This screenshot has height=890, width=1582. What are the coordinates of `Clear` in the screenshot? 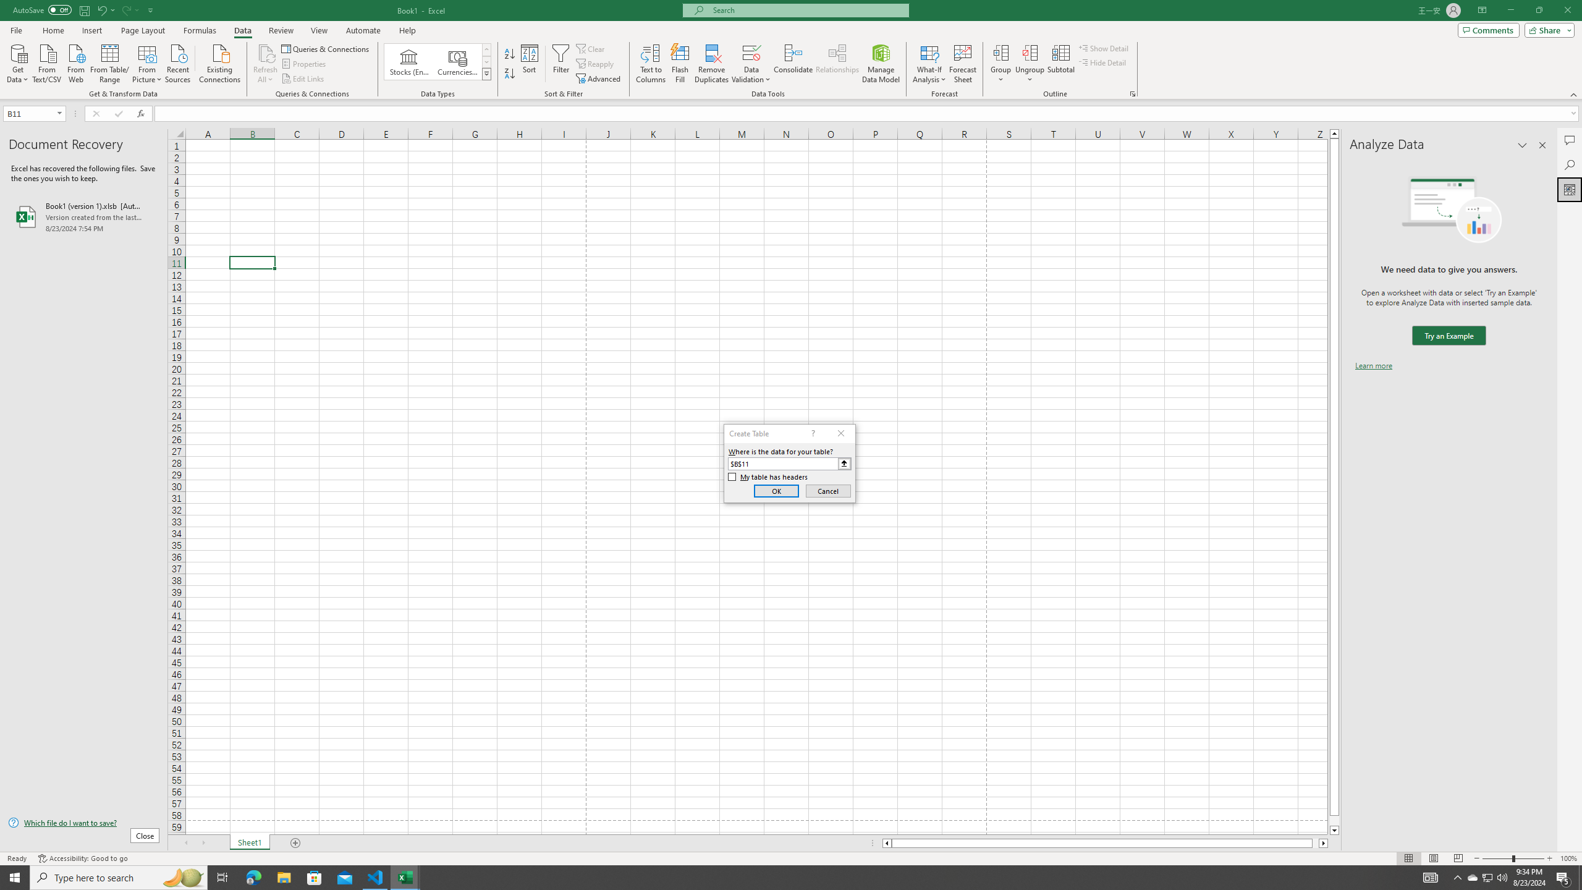 It's located at (591, 48).